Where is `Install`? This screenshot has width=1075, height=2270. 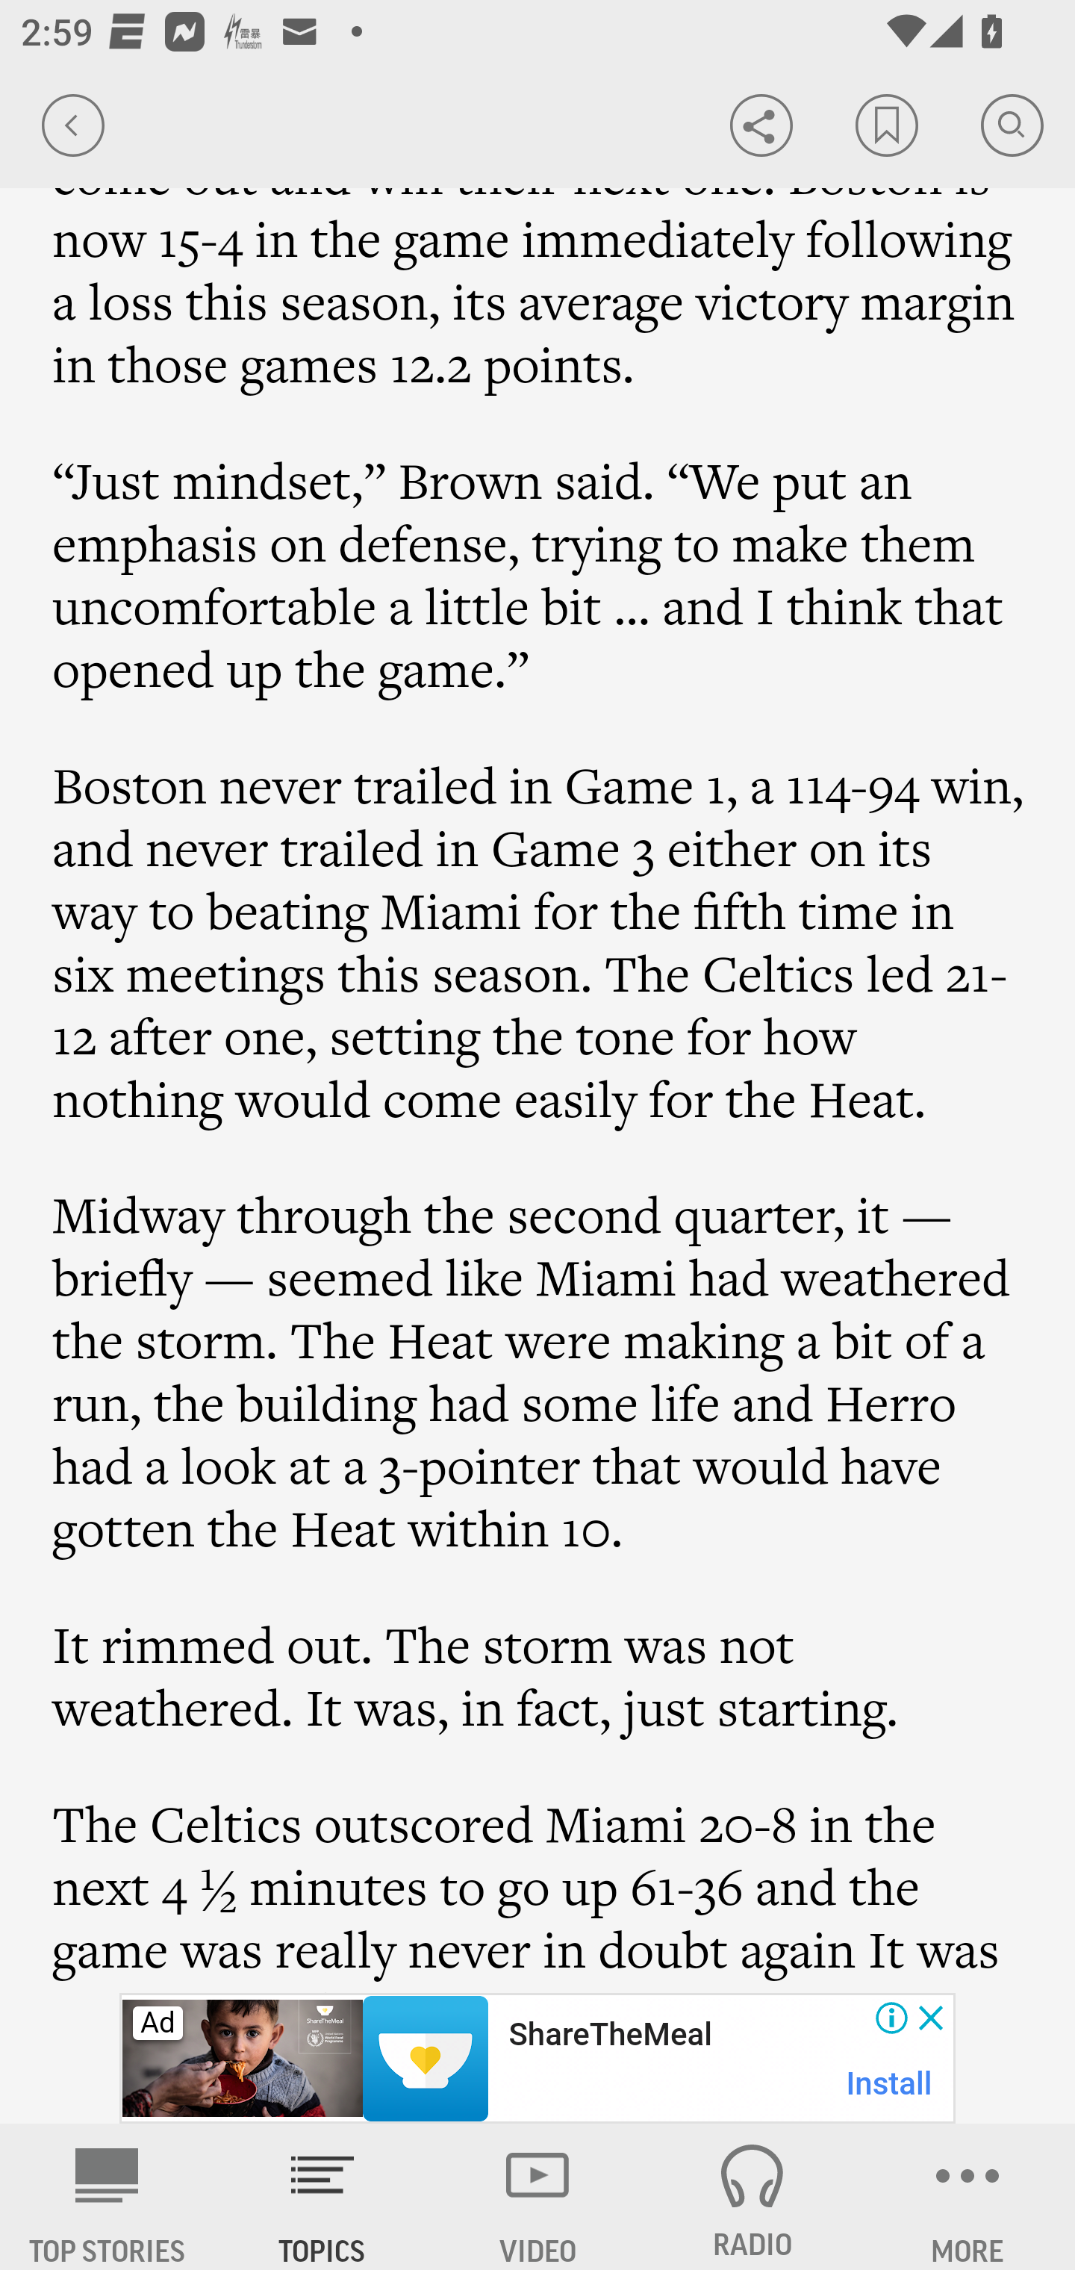
Install is located at coordinates (890, 2083).